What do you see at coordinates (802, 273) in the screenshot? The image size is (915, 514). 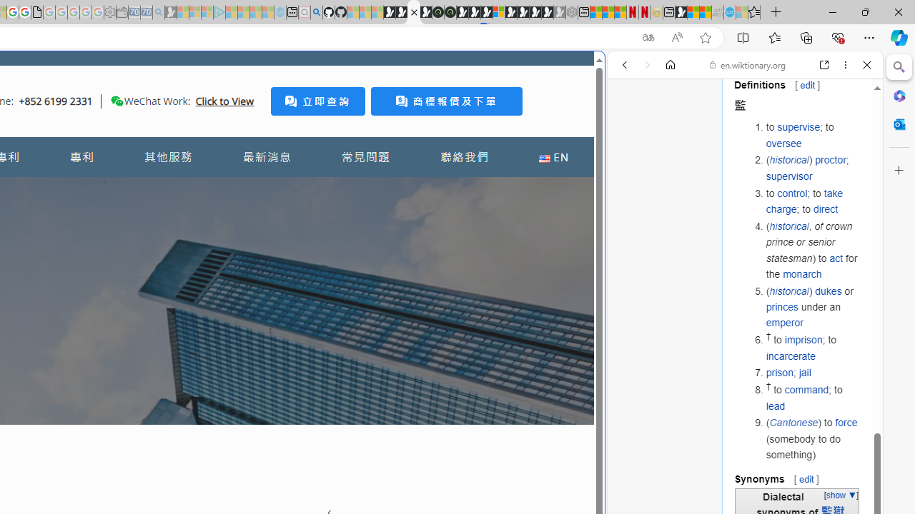 I see `monarch` at bounding box center [802, 273].